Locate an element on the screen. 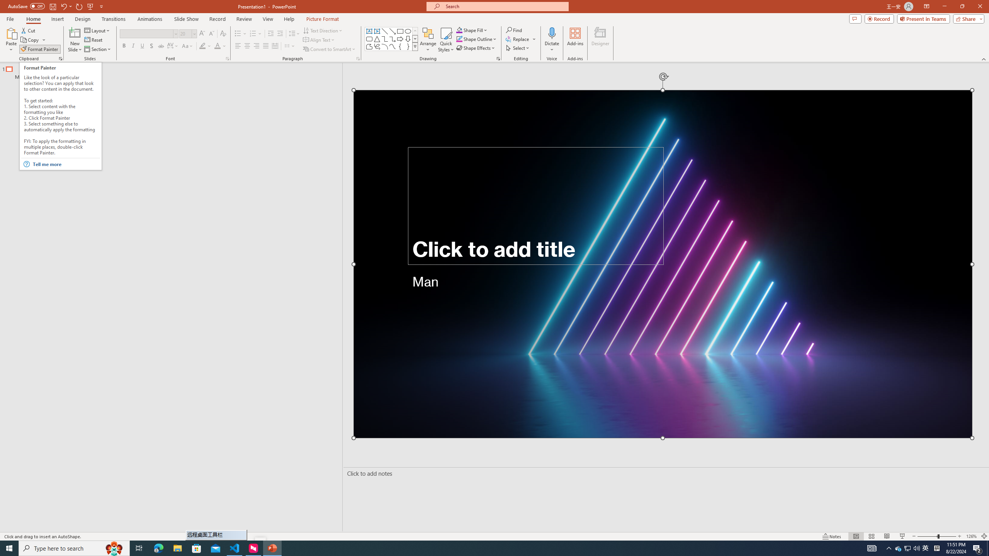 The height and width of the screenshot is (556, 989). Shape Effects is located at coordinates (476, 48).